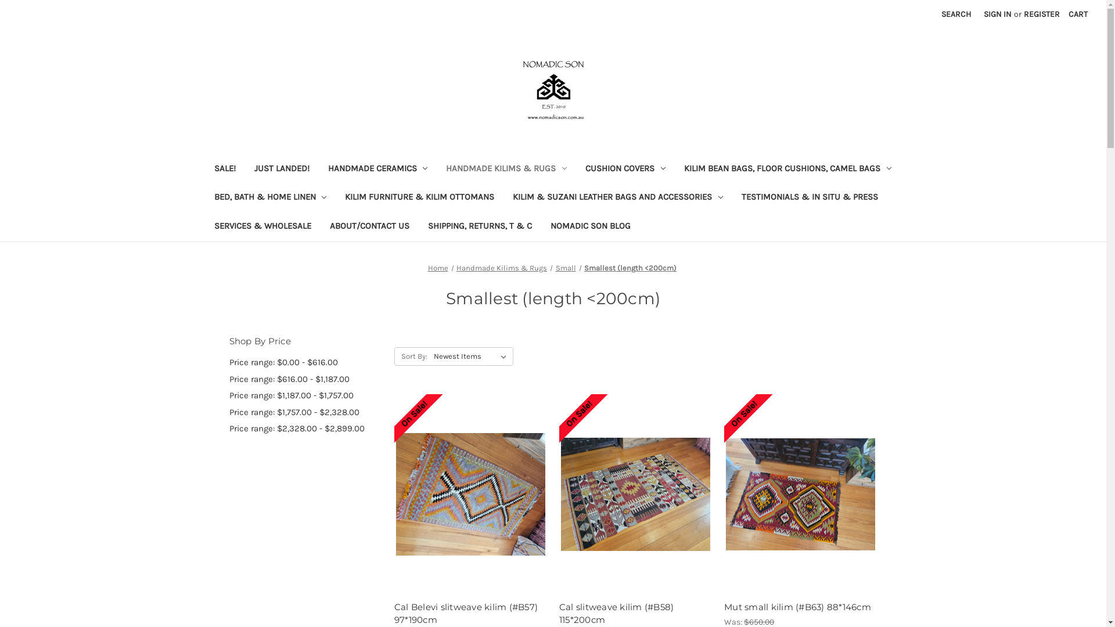 Image resolution: width=1115 pixels, height=627 pixels. Describe the element at coordinates (635, 495) in the screenshot. I see `Cal slitweave kilim (#B58) 115*200cm` at that location.